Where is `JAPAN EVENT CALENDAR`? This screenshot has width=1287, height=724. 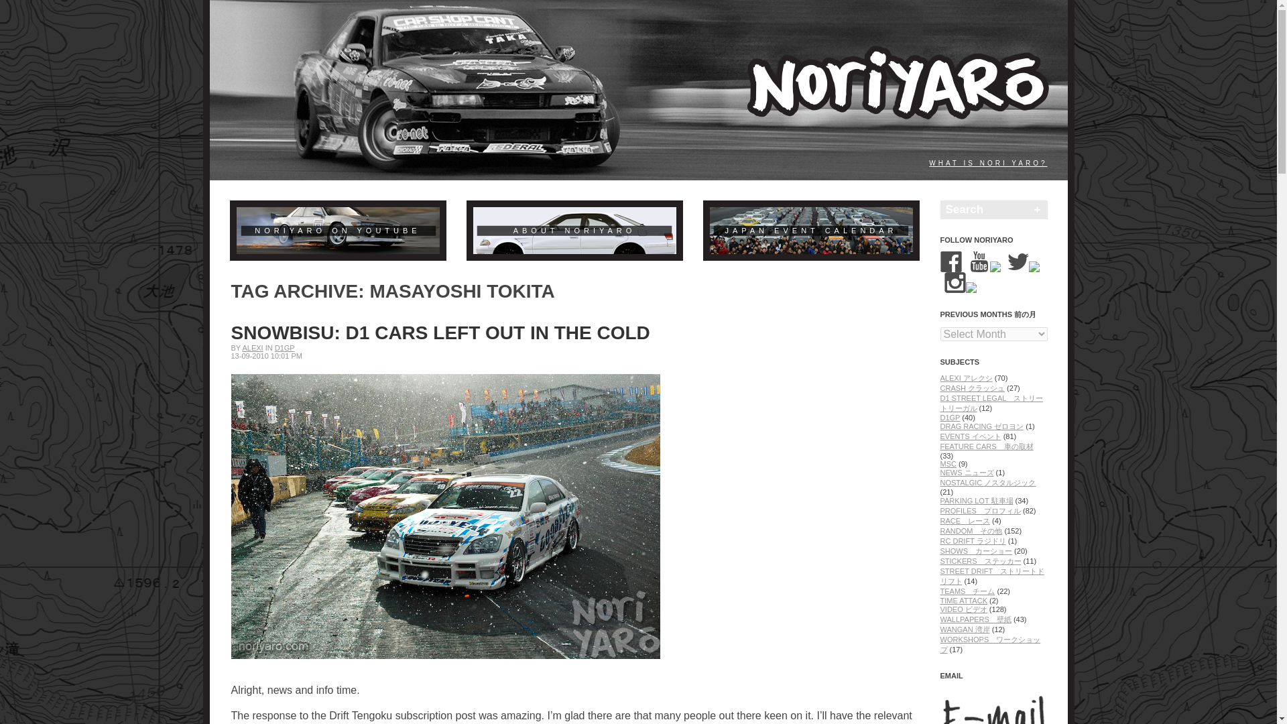 JAPAN EVENT CALENDAR is located at coordinates (810, 231).